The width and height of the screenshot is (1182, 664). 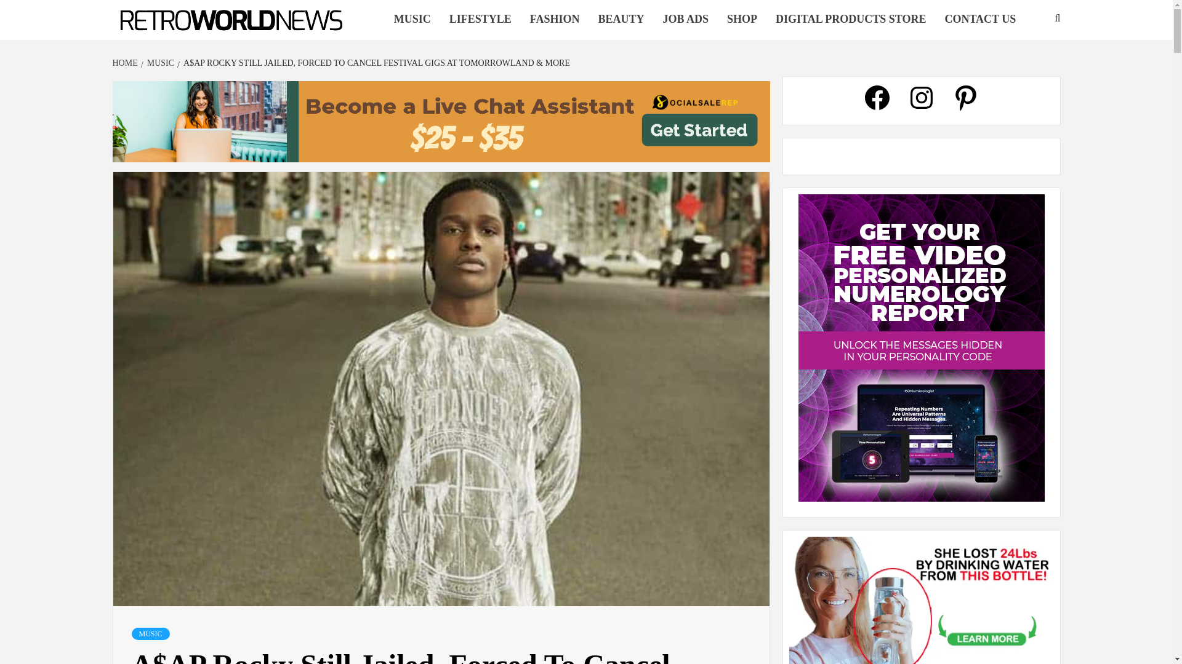 What do you see at coordinates (979, 19) in the screenshot?
I see `CONTACT US` at bounding box center [979, 19].